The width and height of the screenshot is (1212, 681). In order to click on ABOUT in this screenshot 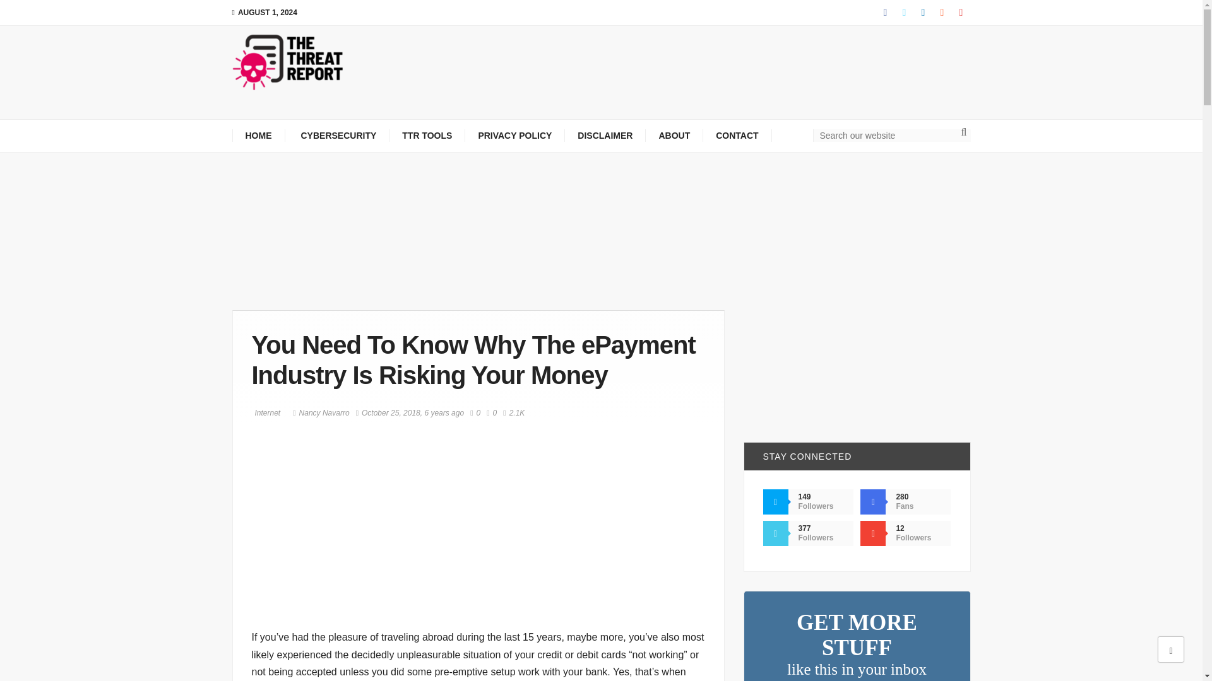, I will do `click(674, 135)`.